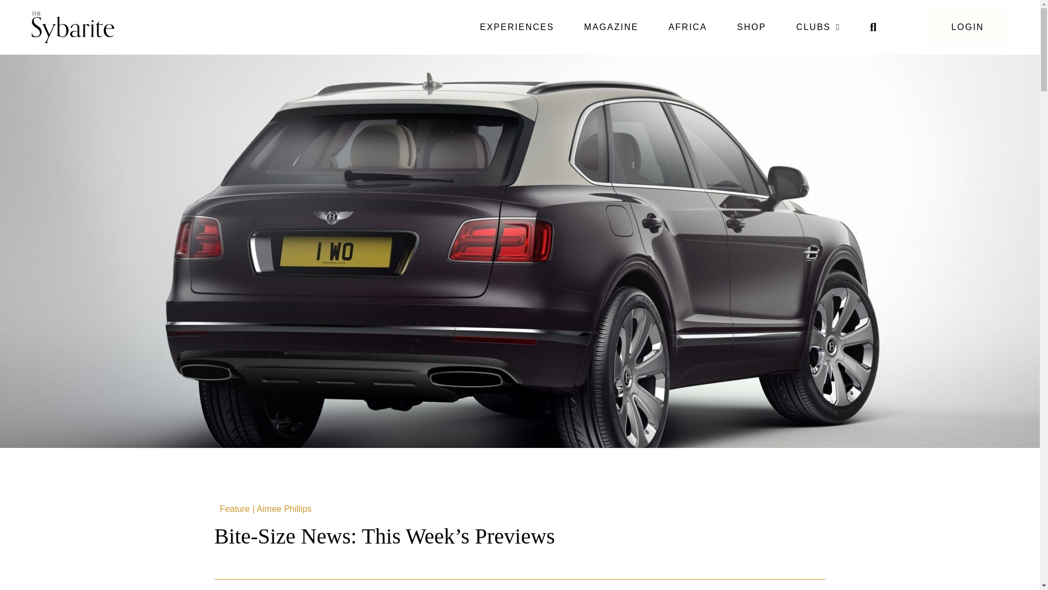  Describe the element at coordinates (517, 27) in the screenshot. I see `EXPERIENCES` at that location.